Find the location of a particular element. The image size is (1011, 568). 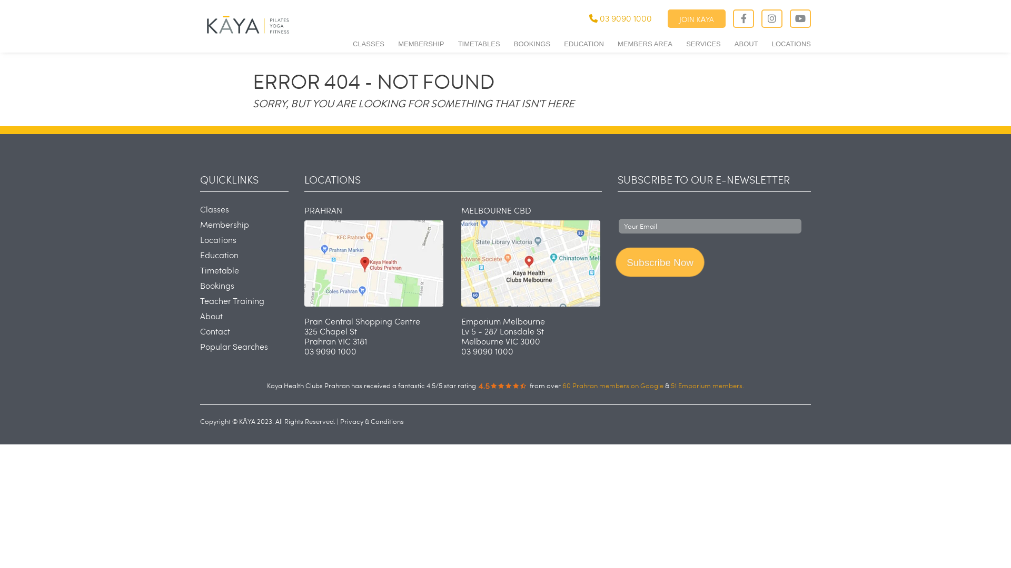

CLASSES is located at coordinates (369, 42).